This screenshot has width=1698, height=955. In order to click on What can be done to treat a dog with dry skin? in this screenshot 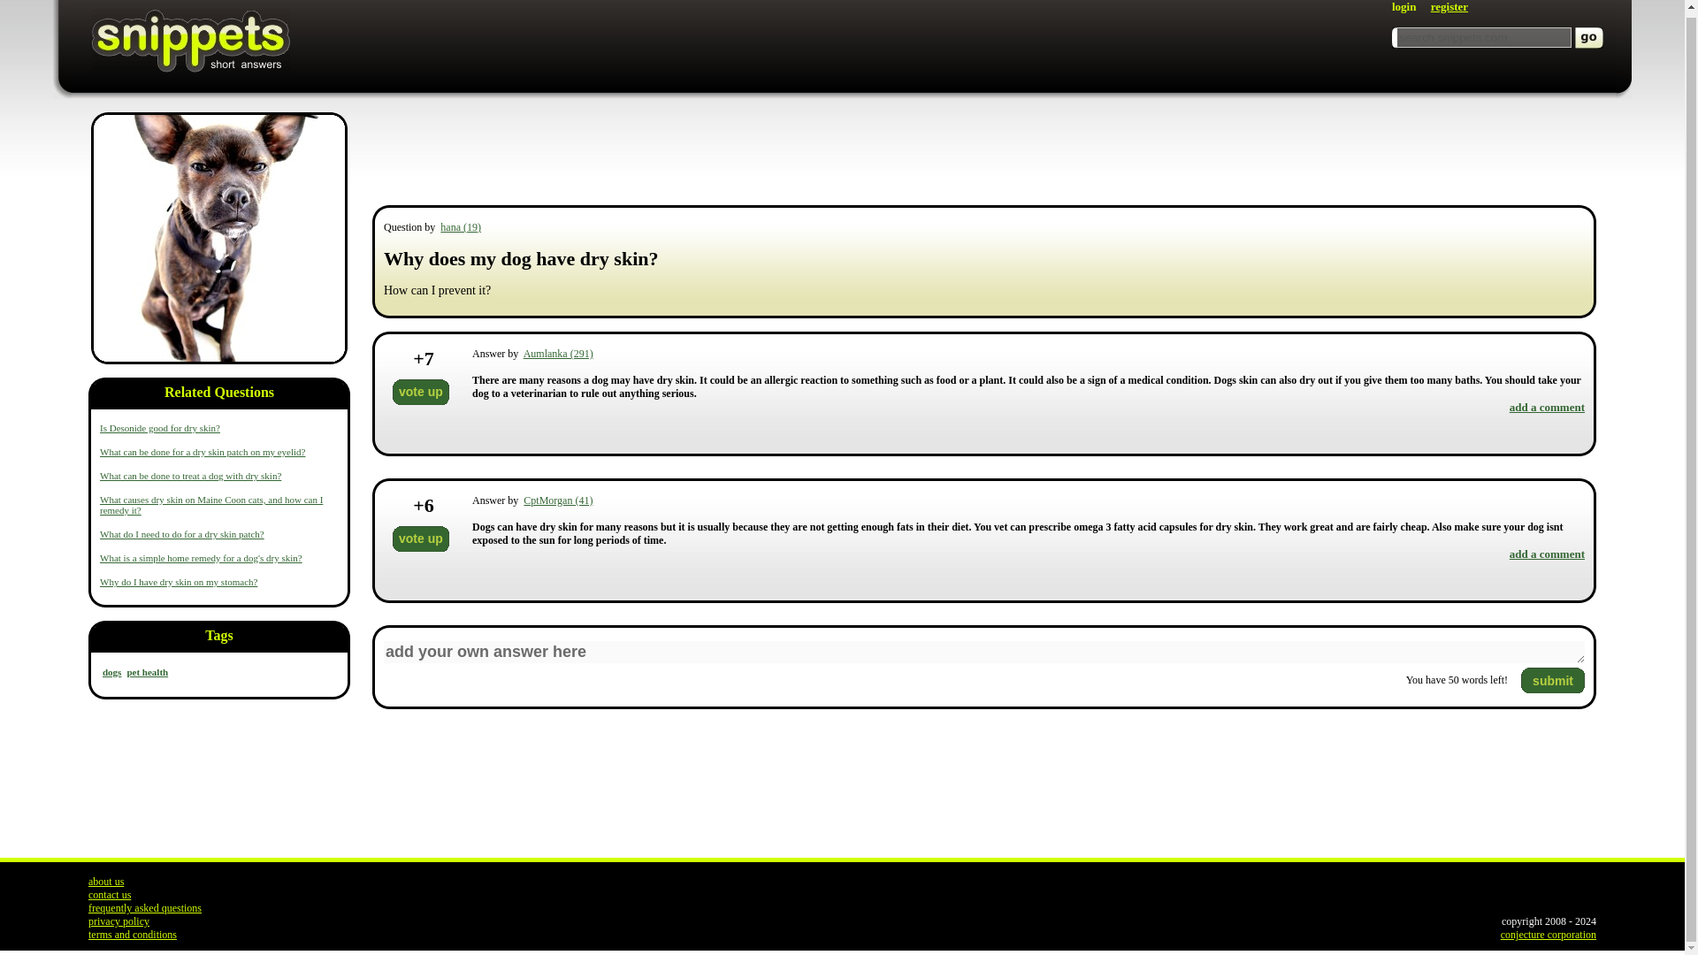, I will do `click(191, 476)`.